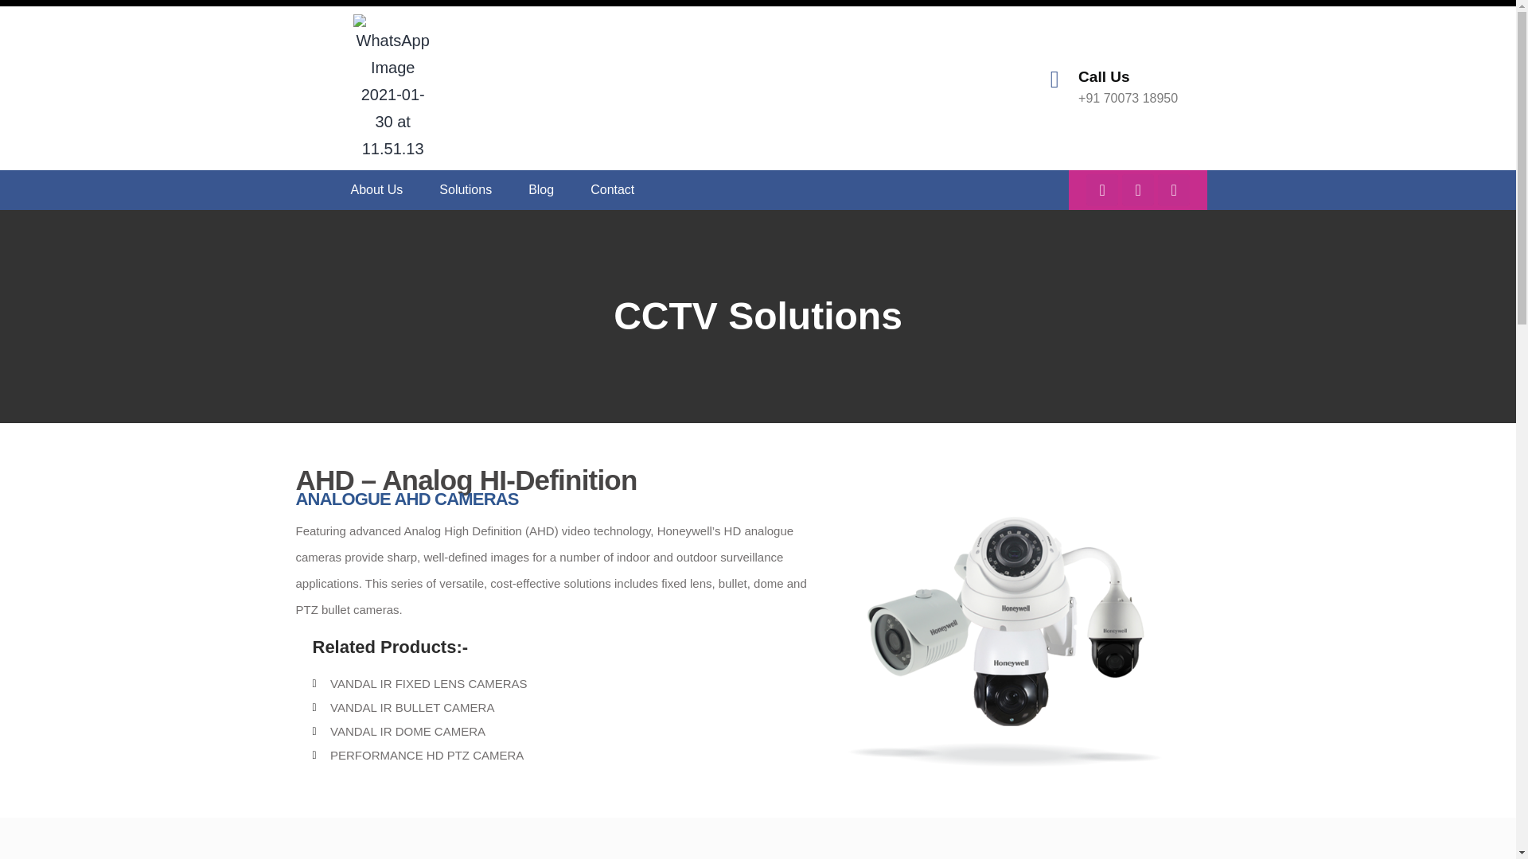  I want to click on Contact, so click(611, 190).